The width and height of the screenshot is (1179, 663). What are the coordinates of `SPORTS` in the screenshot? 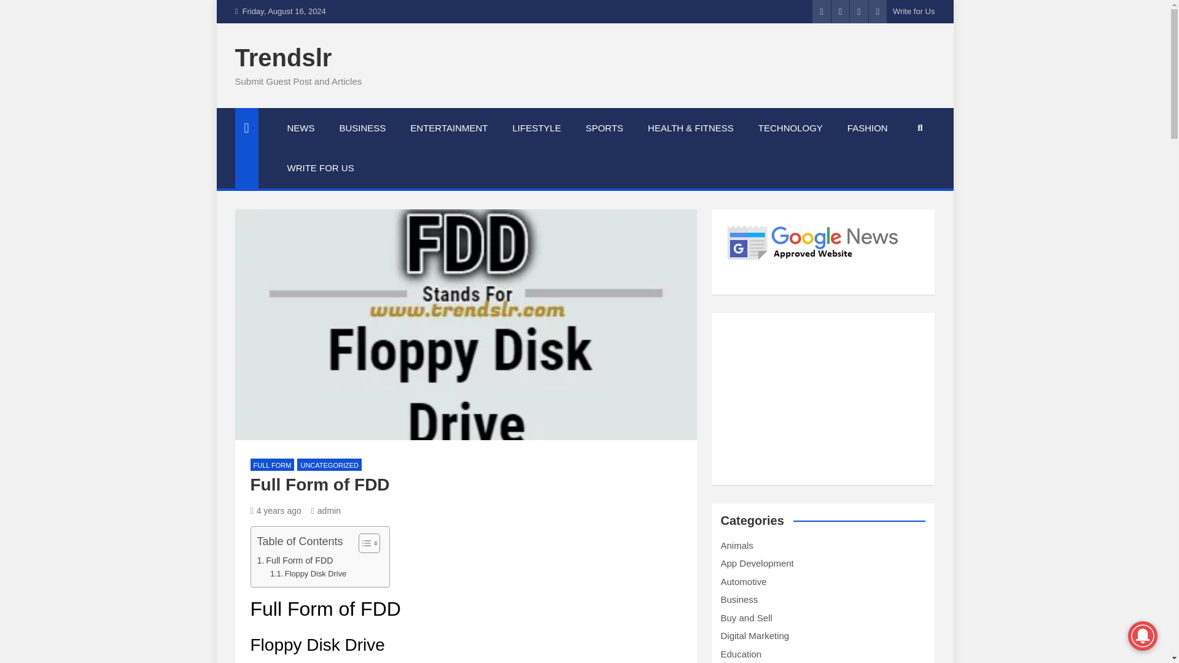 It's located at (604, 128).